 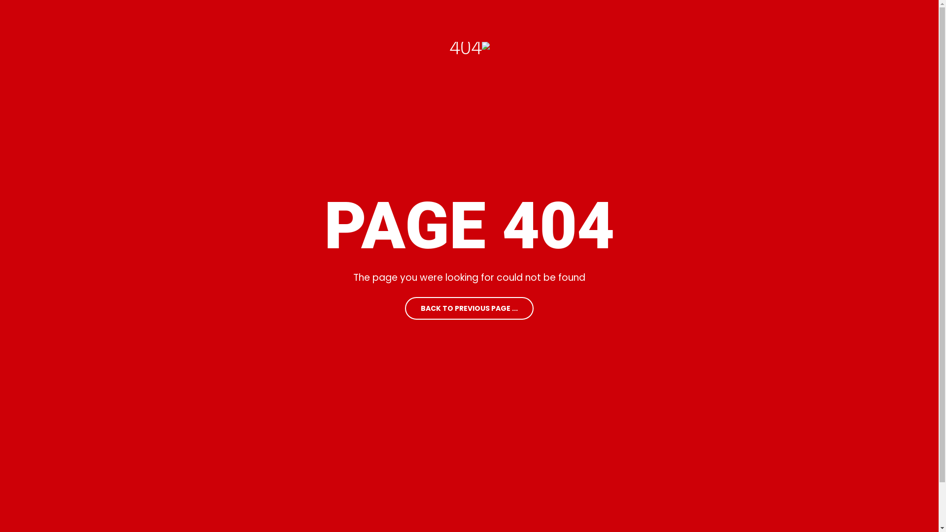 I want to click on HOME, so click(x=382, y=414).